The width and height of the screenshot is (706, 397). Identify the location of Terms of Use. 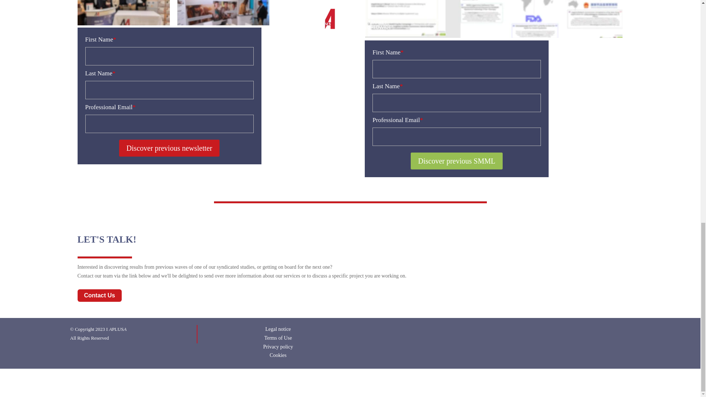
(278, 337).